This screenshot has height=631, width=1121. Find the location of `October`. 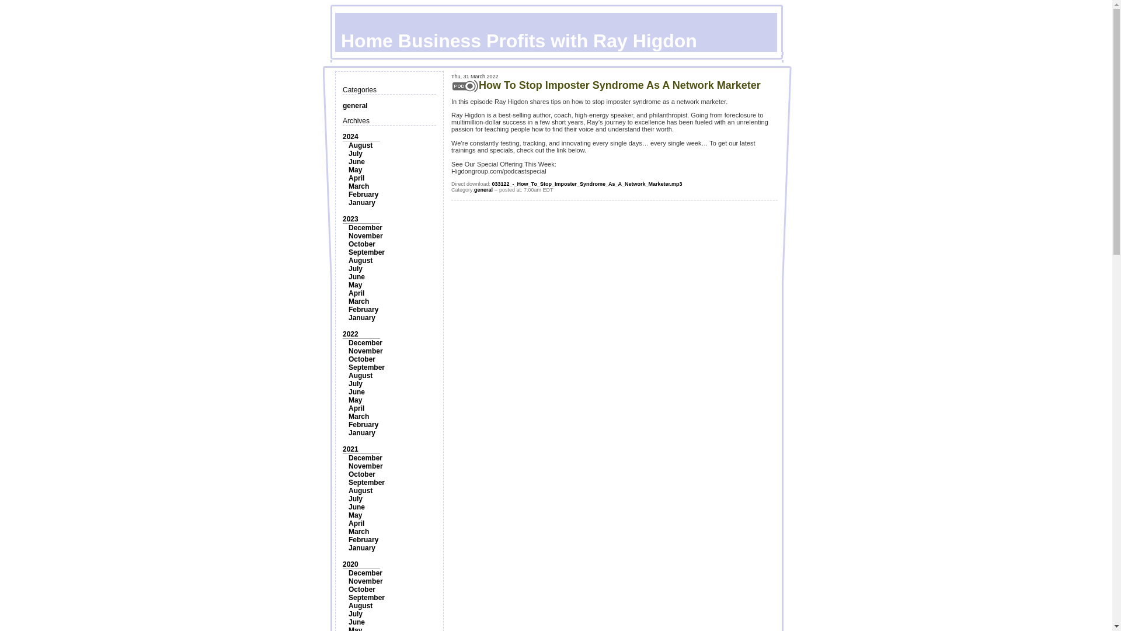

October is located at coordinates (362, 359).